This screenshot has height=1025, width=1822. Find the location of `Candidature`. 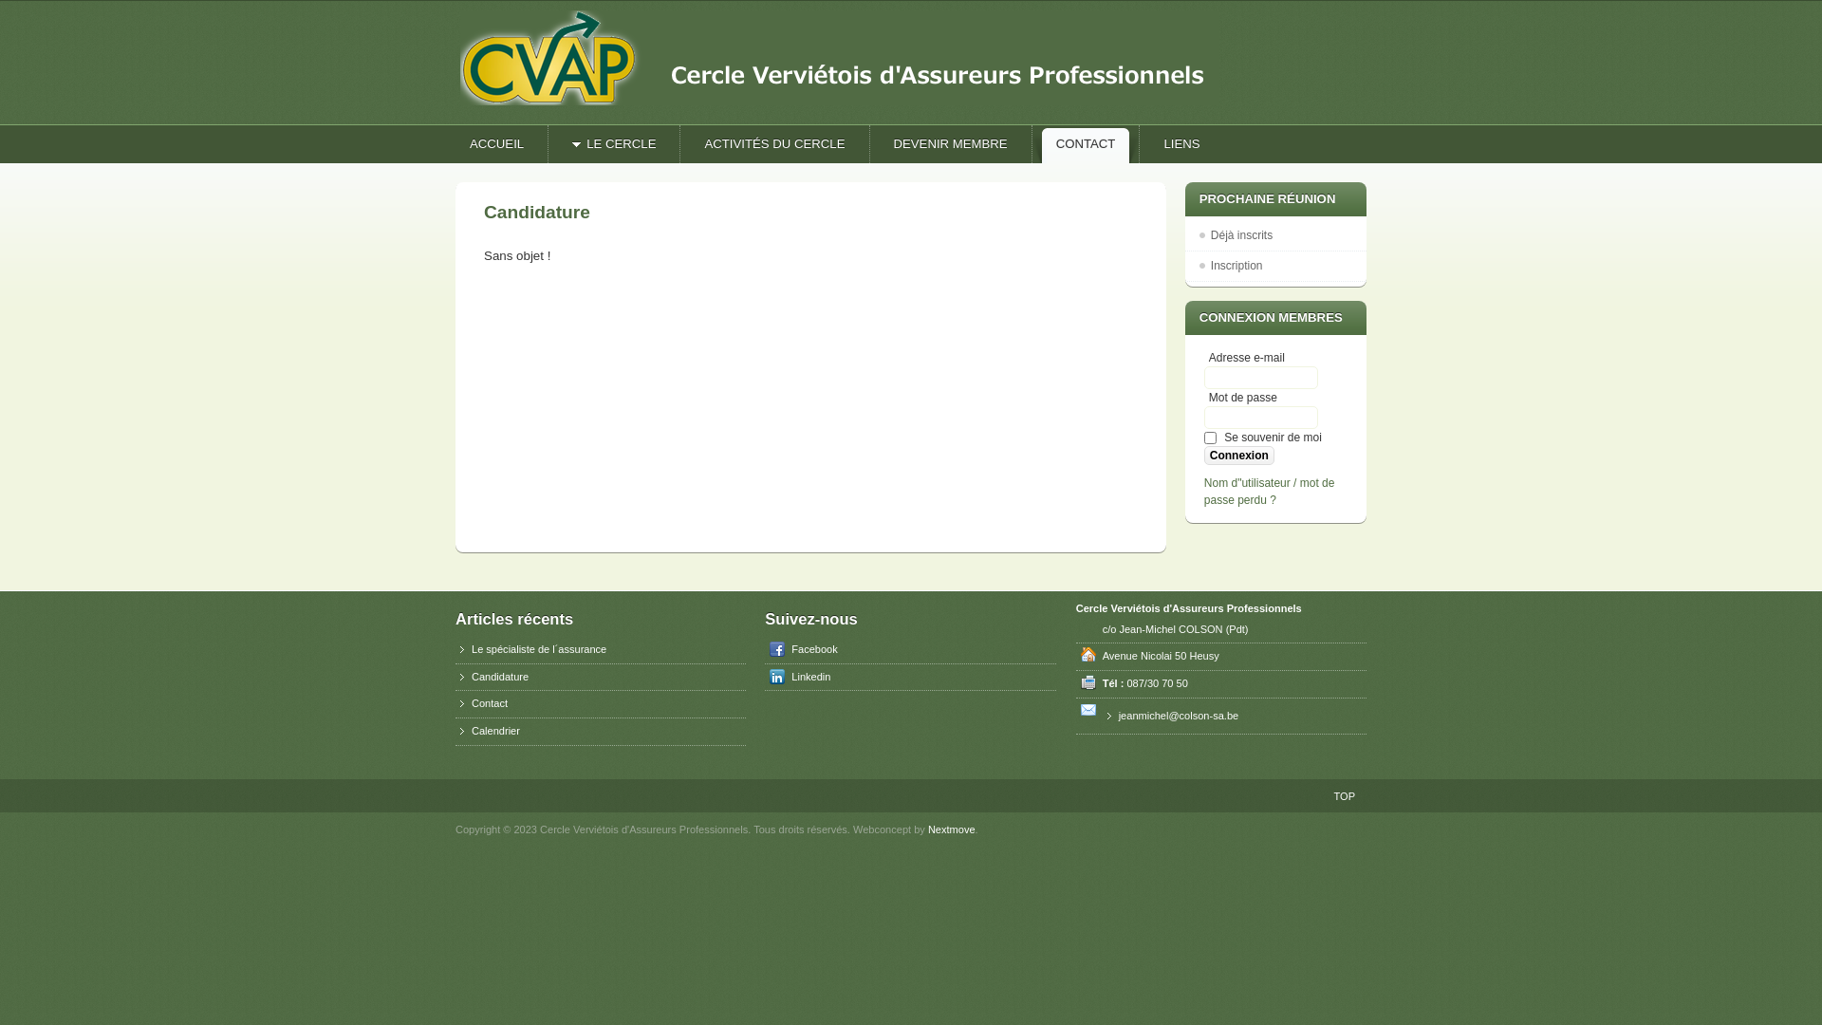

Candidature is located at coordinates (601, 678).